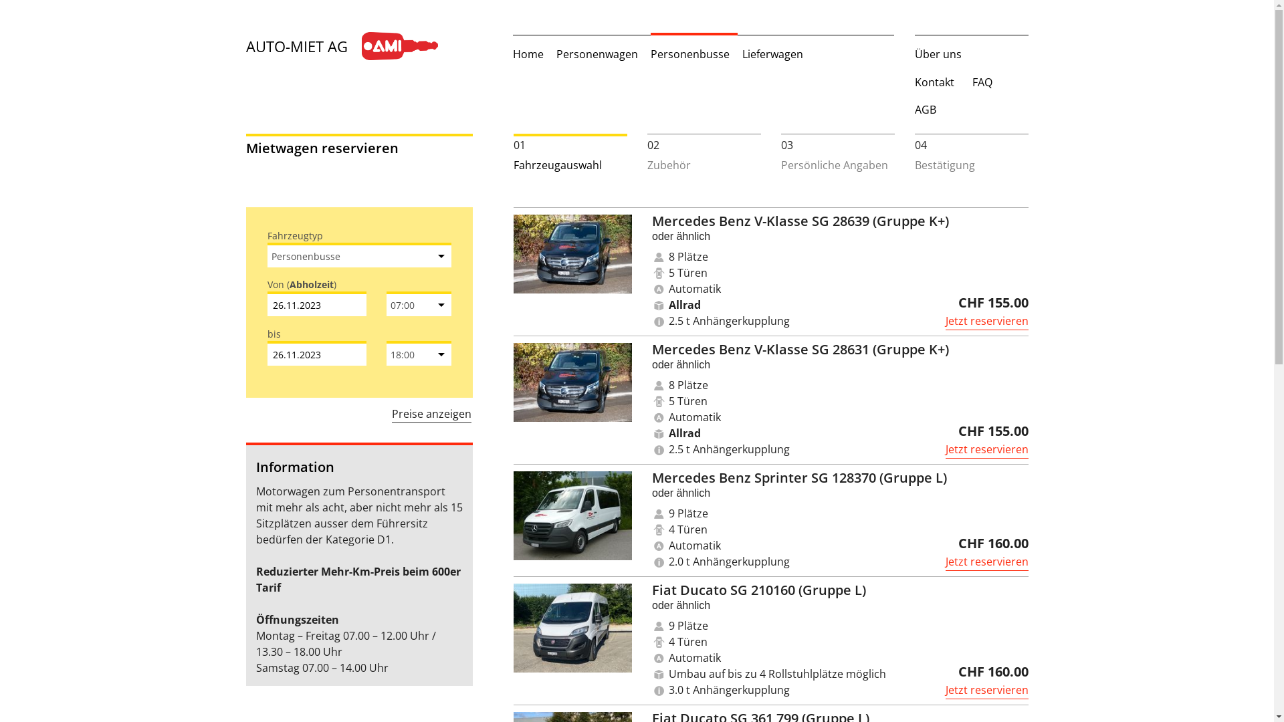 The image size is (1284, 722). Describe the element at coordinates (938, 82) in the screenshot. I see `Kontakt  ` at that location.